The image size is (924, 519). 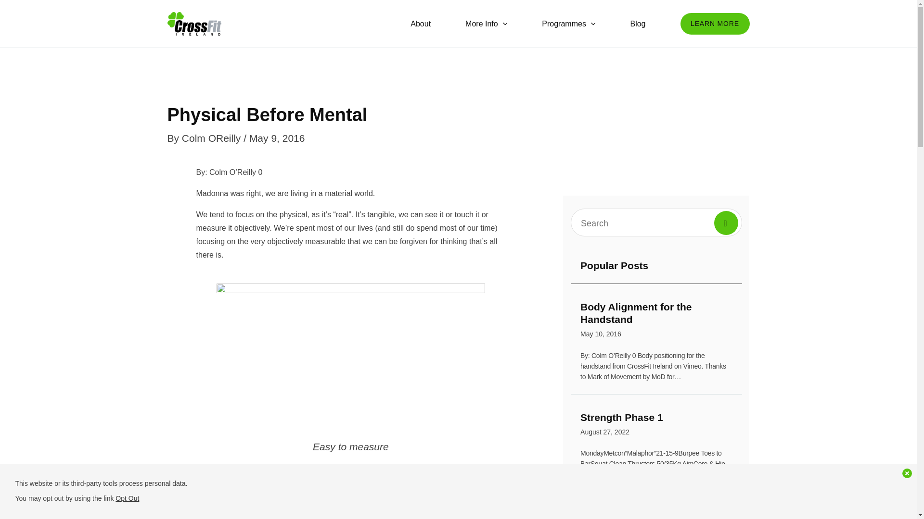 I want to click on Programmes, so click(x=568, y=24).